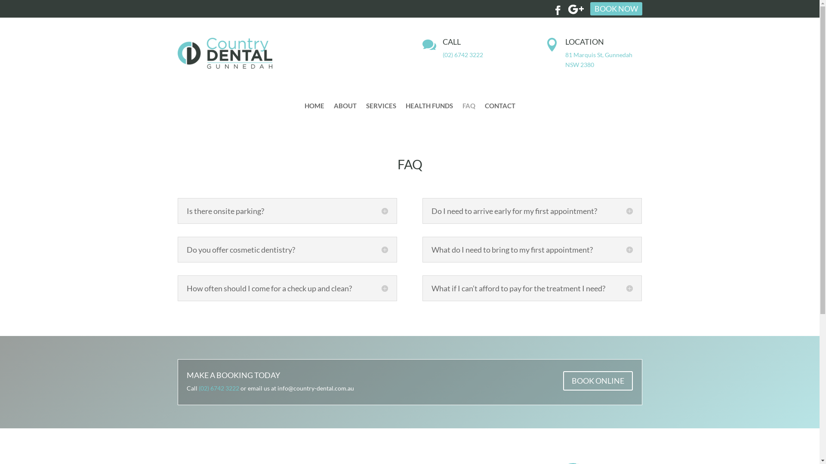  Describe the element at coordinates (225, 53) in the screenshot. I see `Country Dental Gunnedah Logo` at that location.